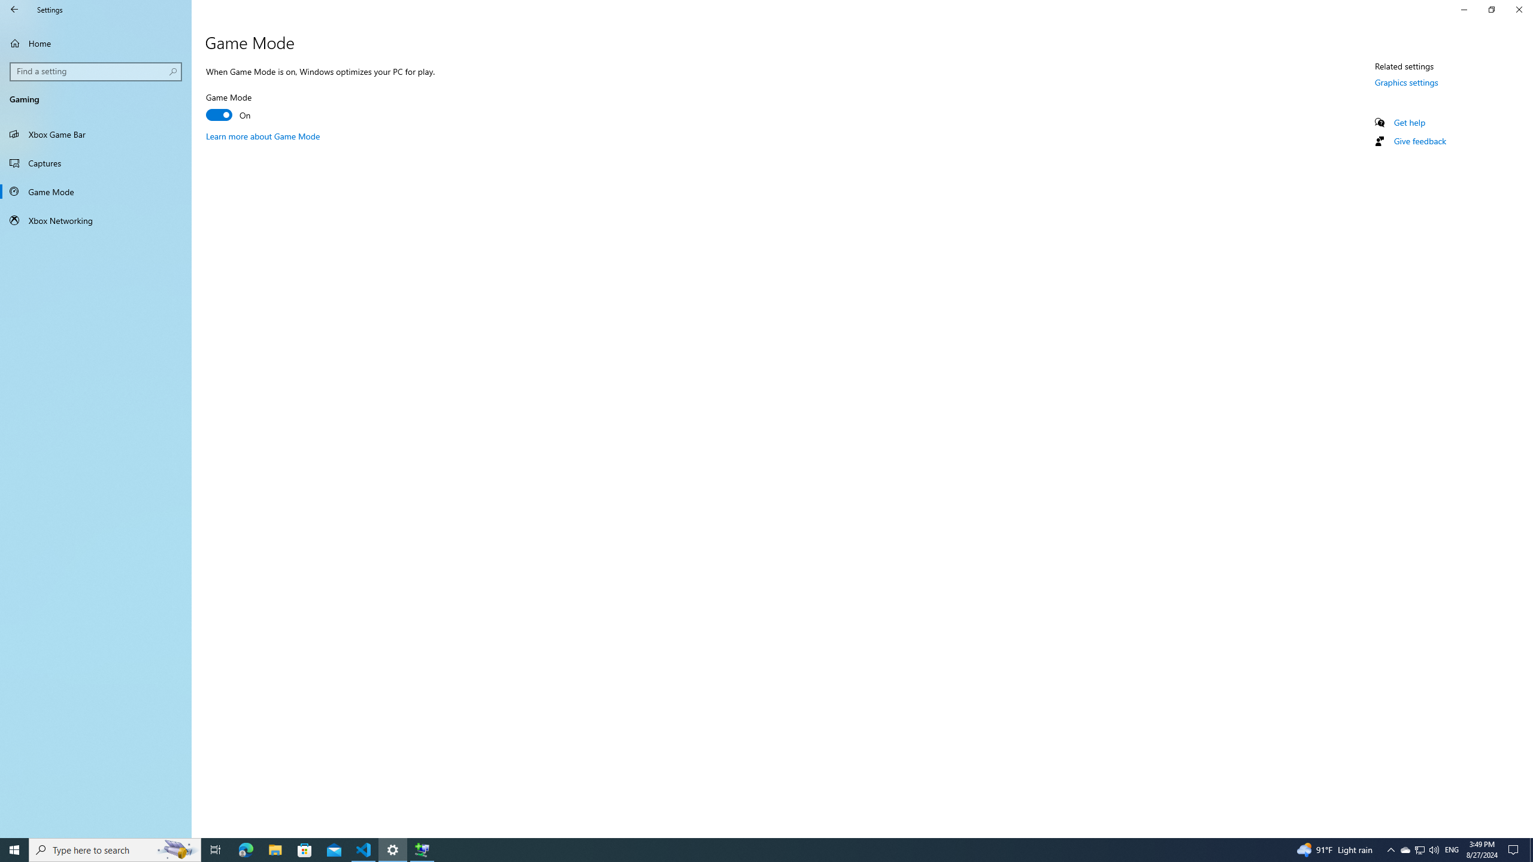  Describe the element at coordinates (96, 134) in the screenshot. I see `Close Settings` at that location.